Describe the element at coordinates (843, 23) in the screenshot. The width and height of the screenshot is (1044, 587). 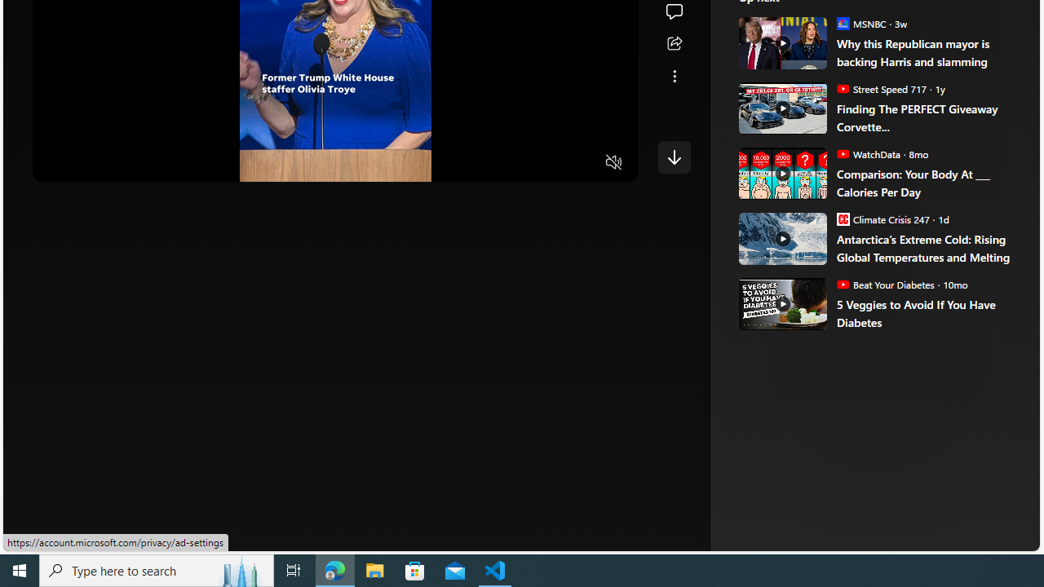
I see `MSNBC` at that location.